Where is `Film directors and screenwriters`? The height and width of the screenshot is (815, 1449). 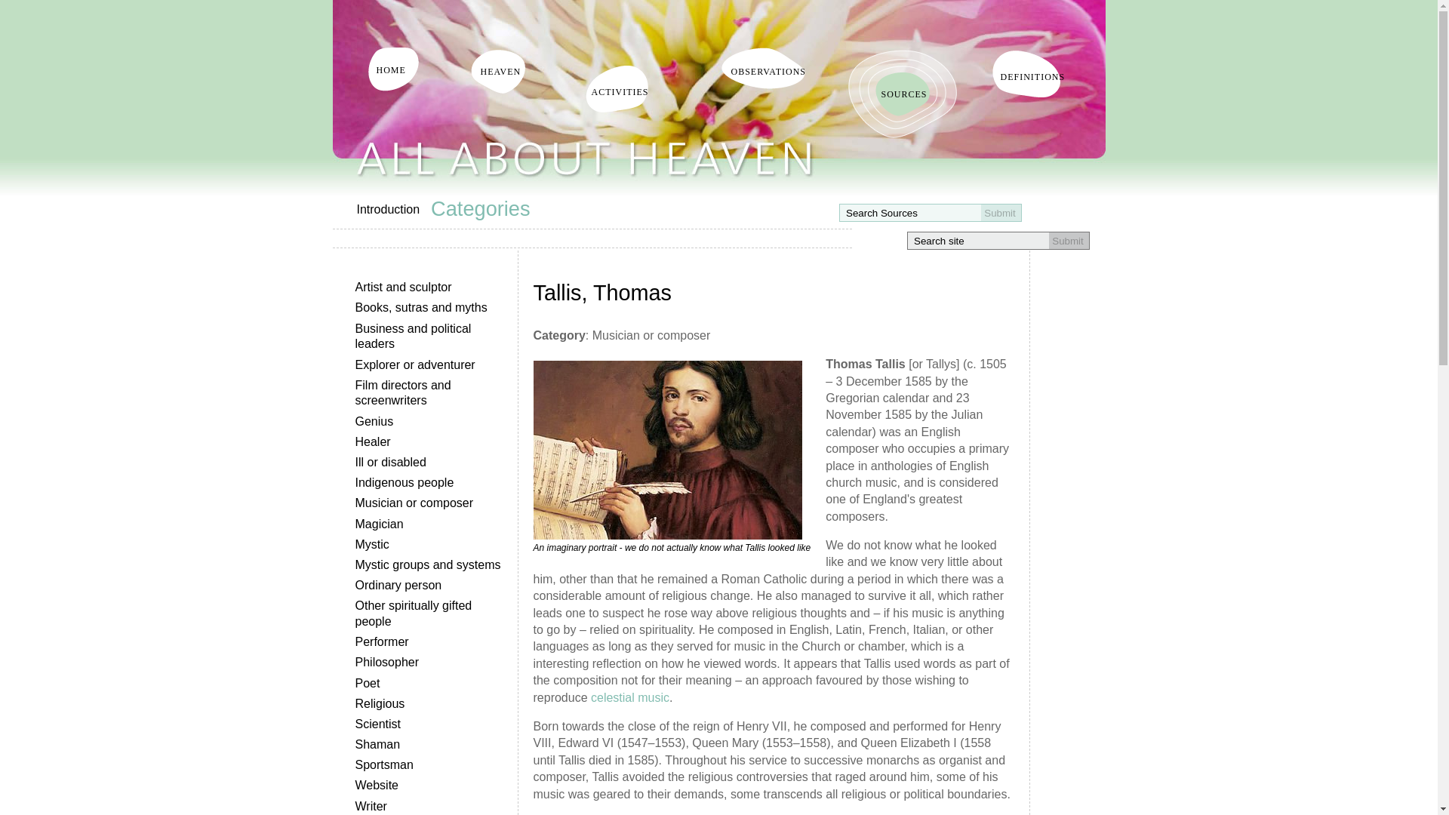 Film directors and screenwriters is located at coordinates (432, 392).